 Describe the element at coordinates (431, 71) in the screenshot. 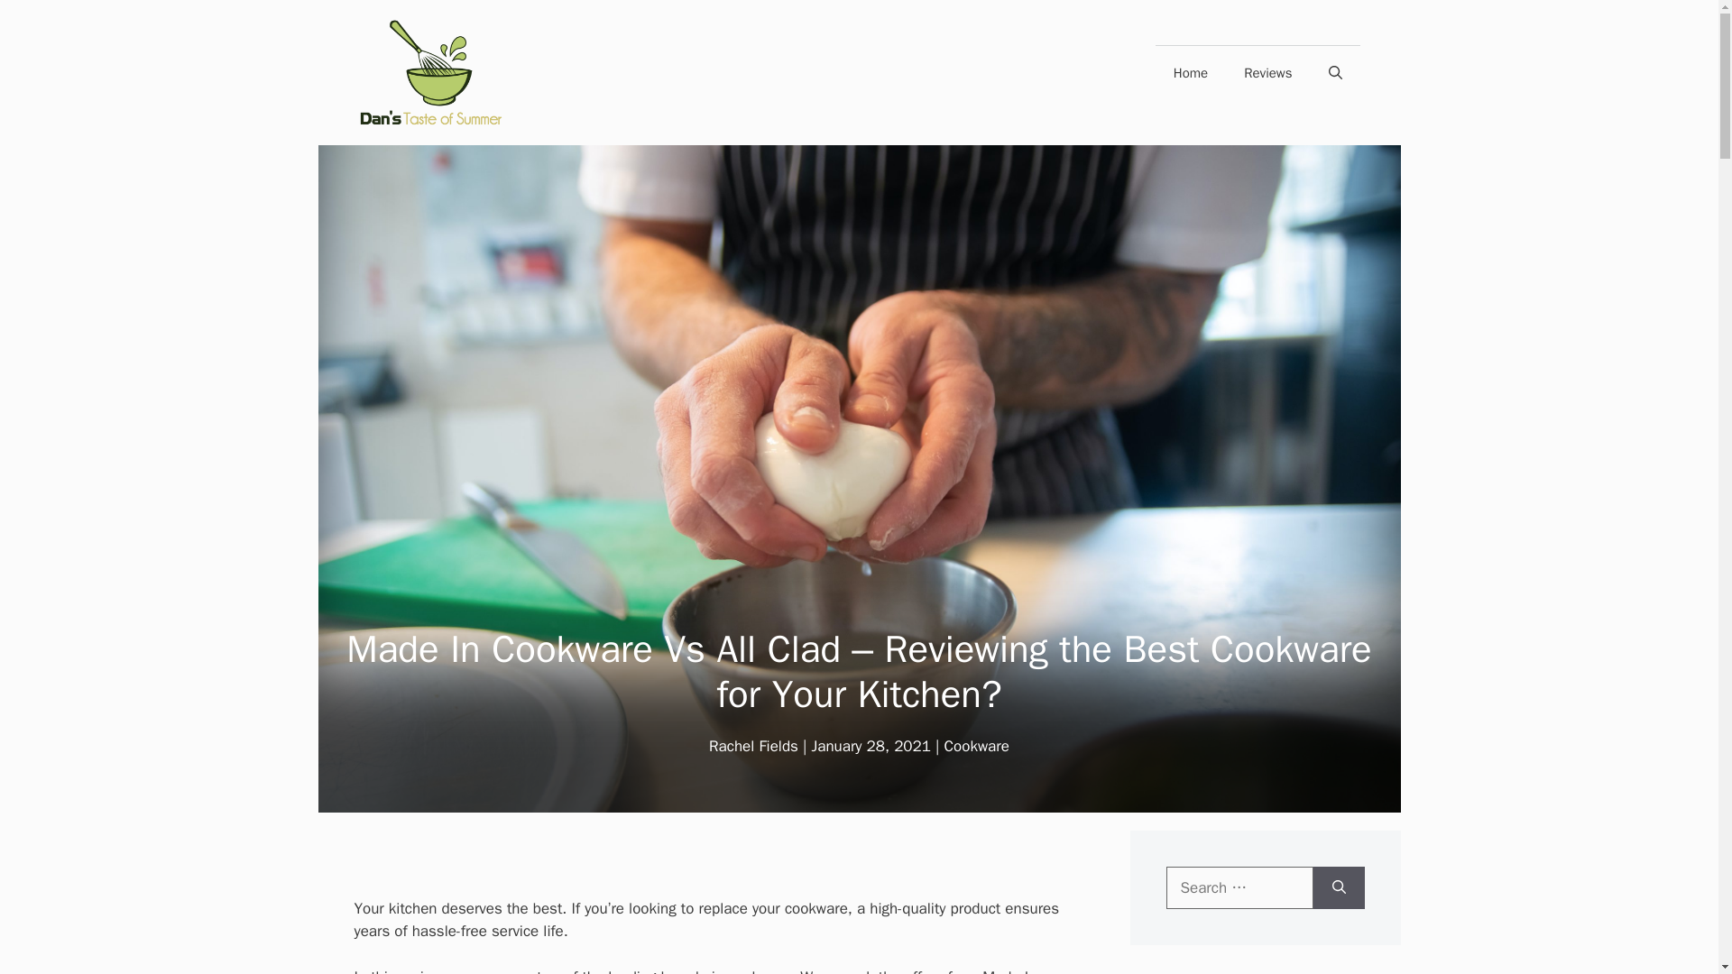

I see `Dan's Taste Of Summer` at that location.